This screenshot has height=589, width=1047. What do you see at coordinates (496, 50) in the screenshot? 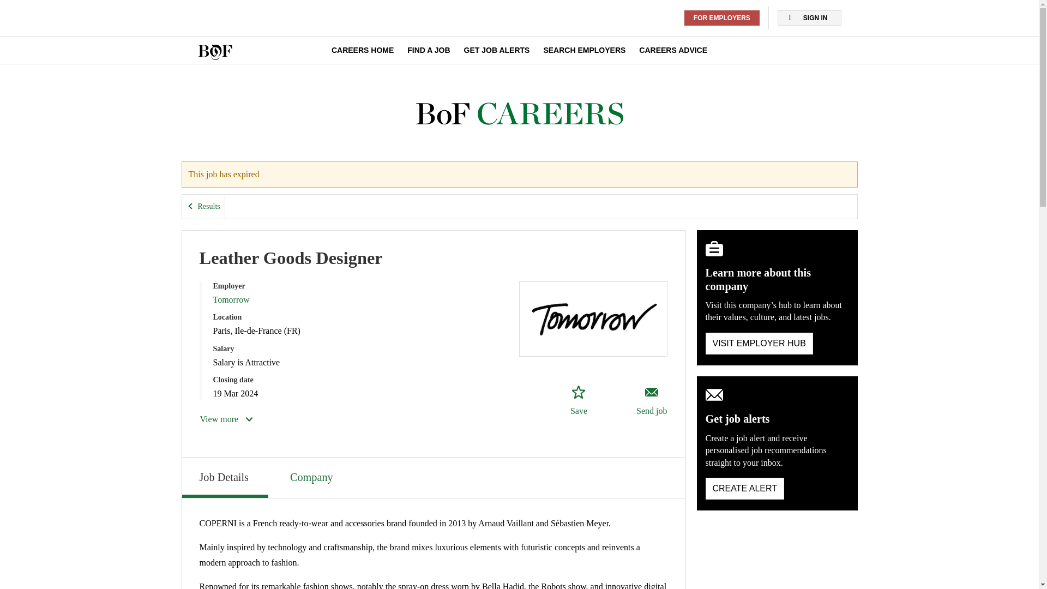
I see `GET JOB ALERTS` at bounding box center [496, 50].